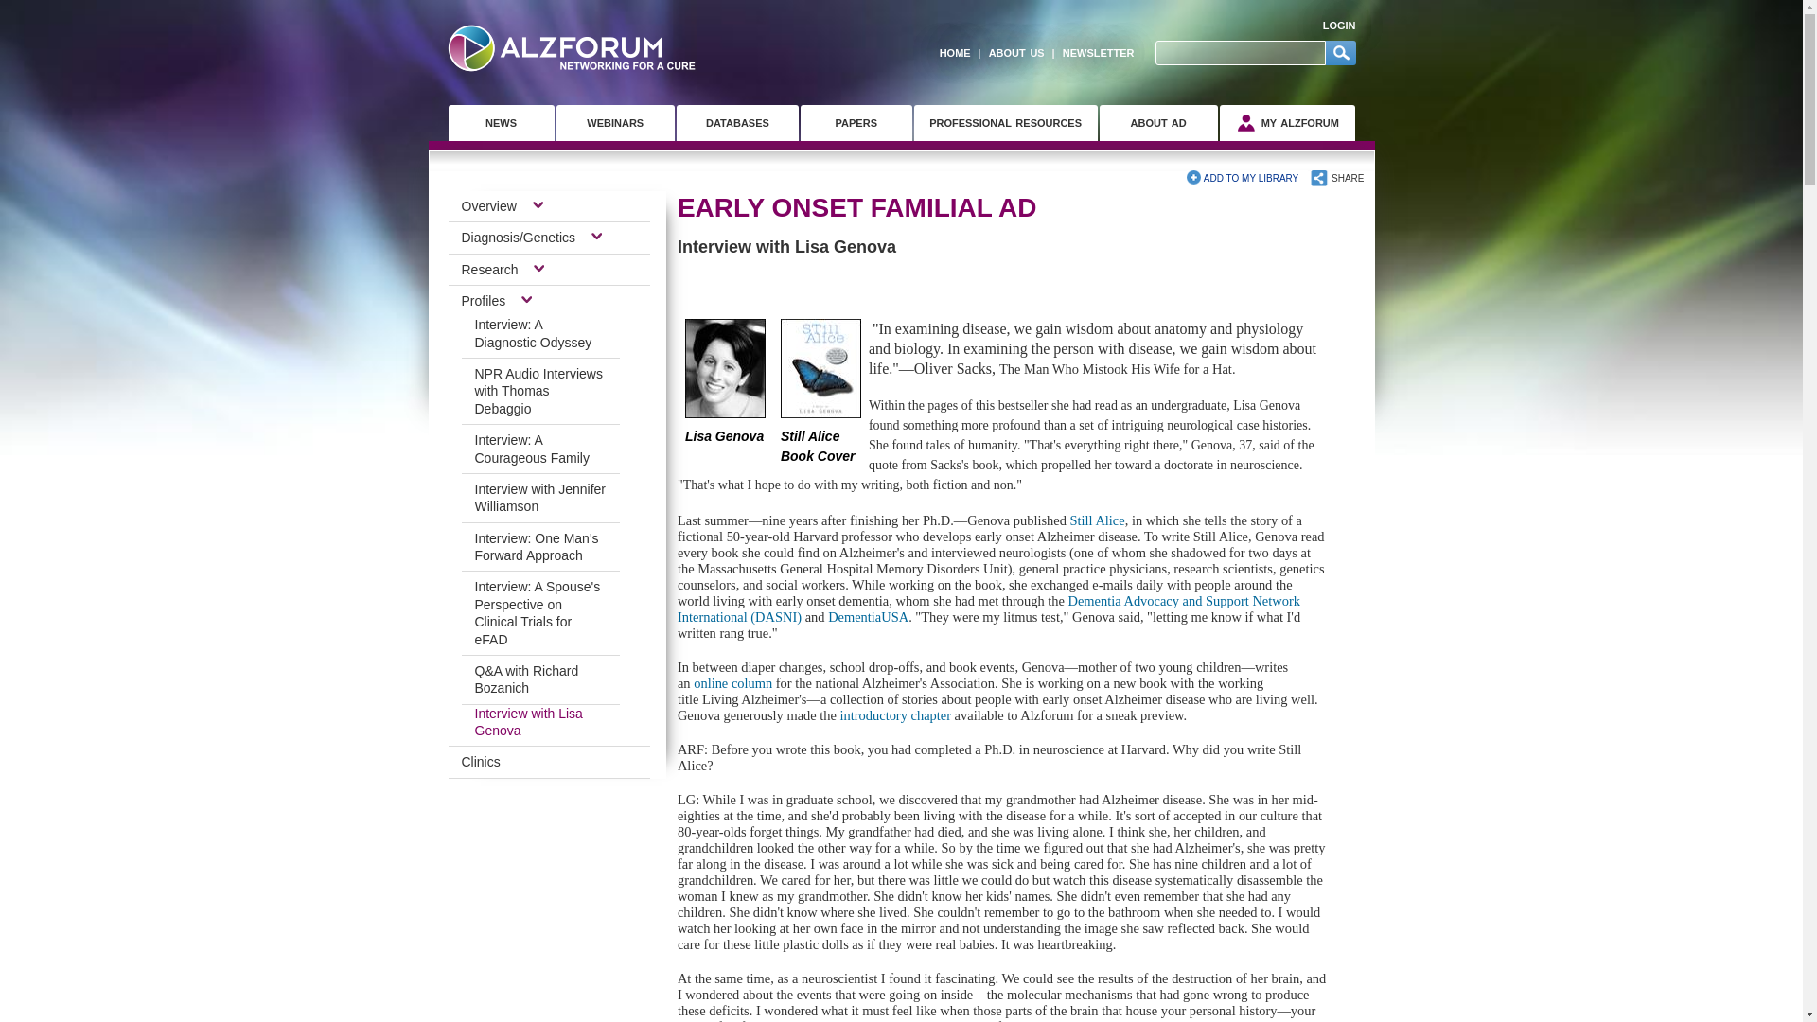 Image resolution: width=1817 pixels, height=1022 pixels. What do you see at coordinates (1340, 53) in the screenshot?
I see `Go` at bounding box center [1340, 53].